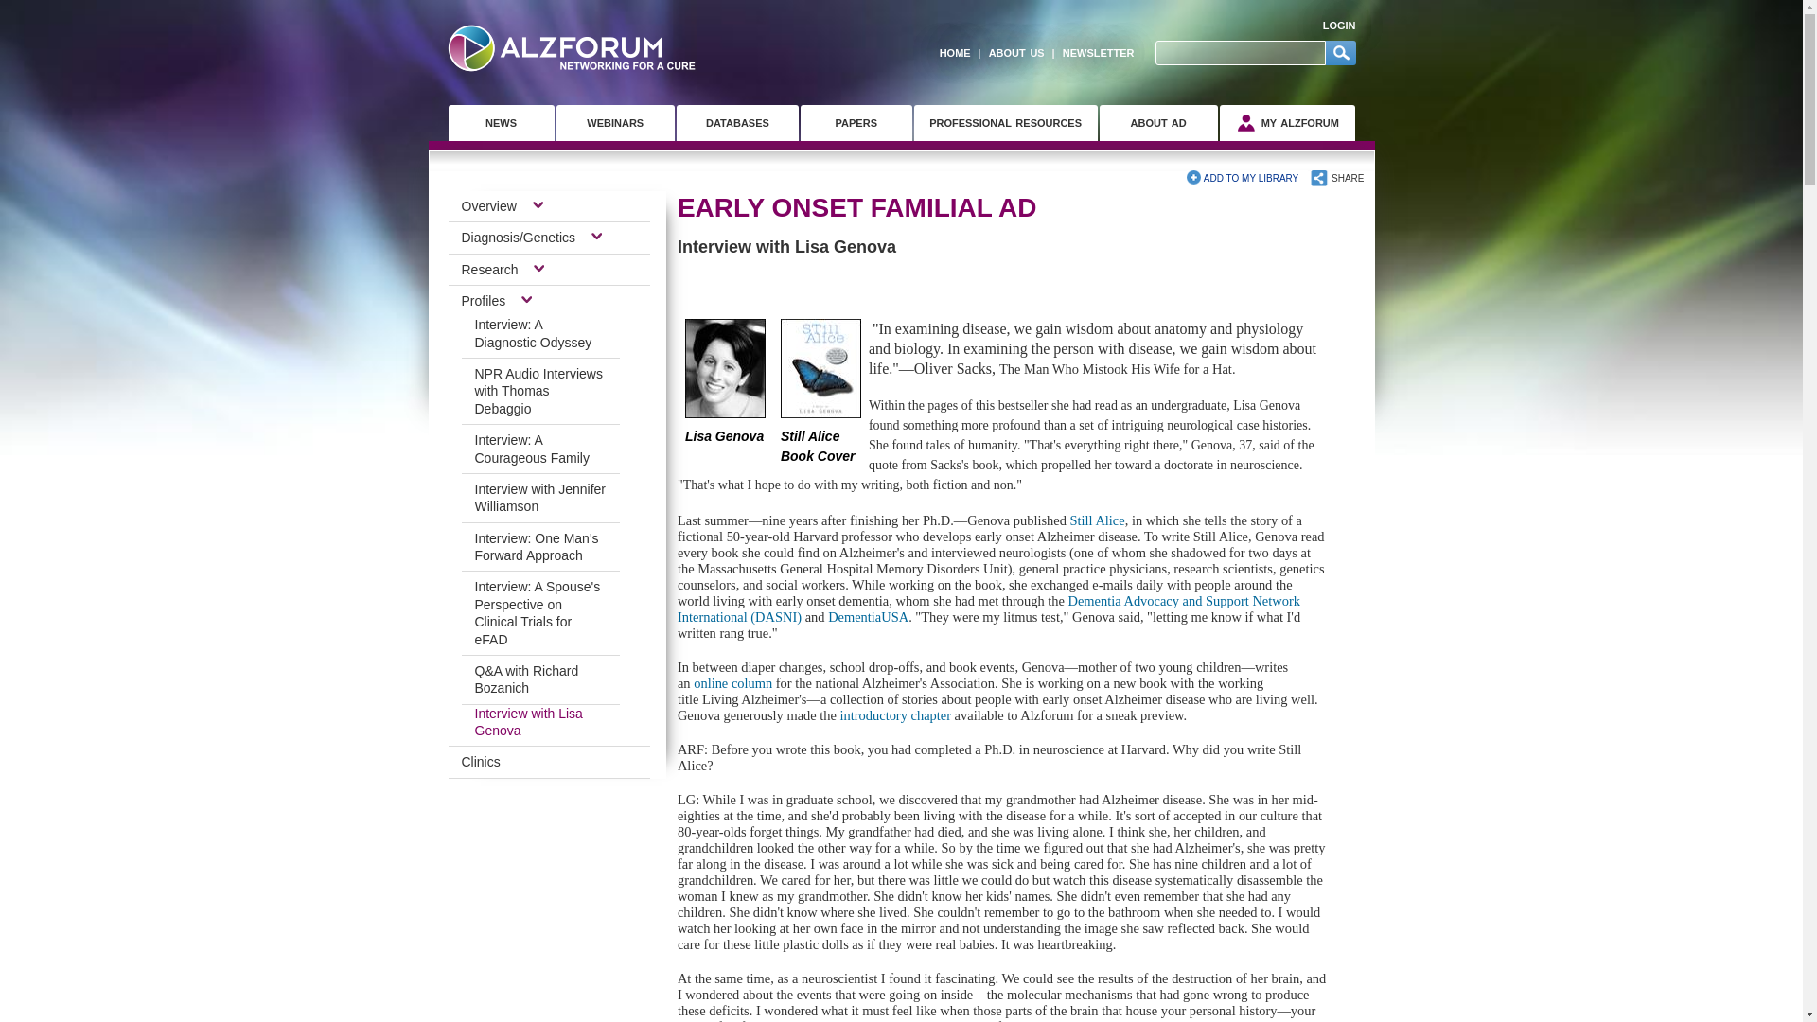 Image resolution: width=1817 pixels, height=1022 pixels. What do you see at coordinates (1340, 53) in the screenshot?
I see `Go` at bounding box center [1340, 53].